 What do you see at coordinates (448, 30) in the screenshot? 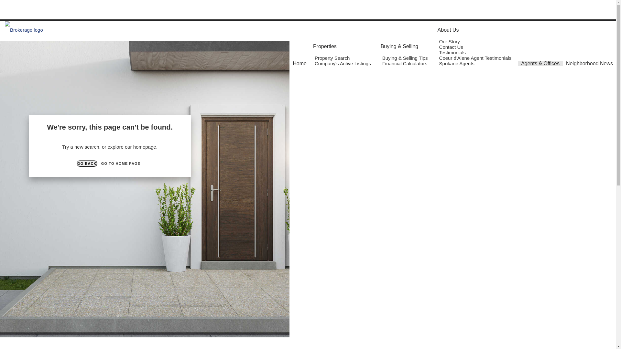
I see `About Us` at bounding box center [448, 30].